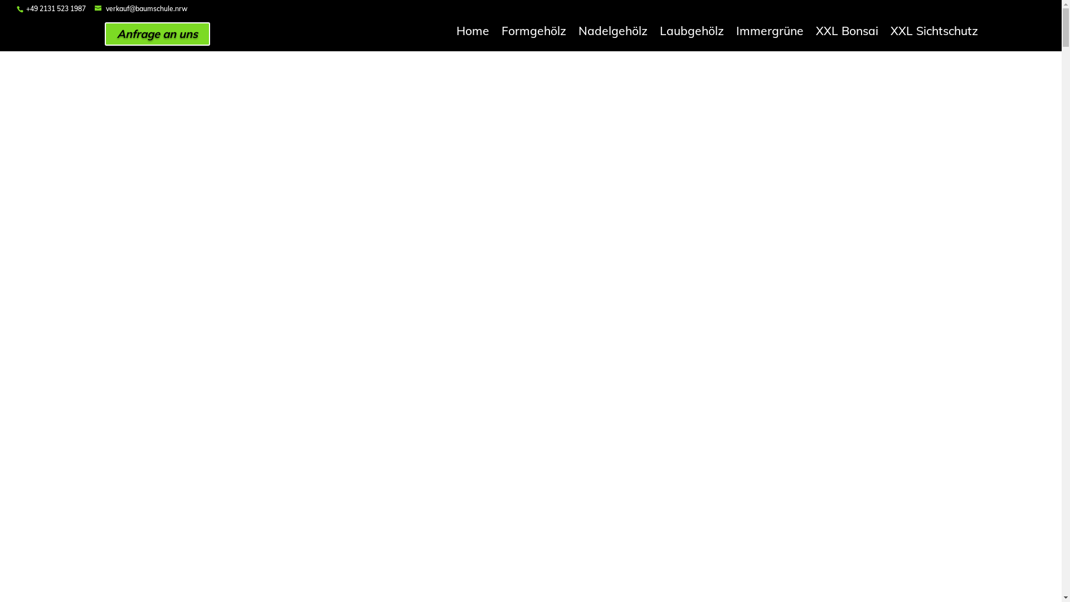 The image size is (1070, 602). I want to click on +49 2131 523 1987, so click(56, 9).